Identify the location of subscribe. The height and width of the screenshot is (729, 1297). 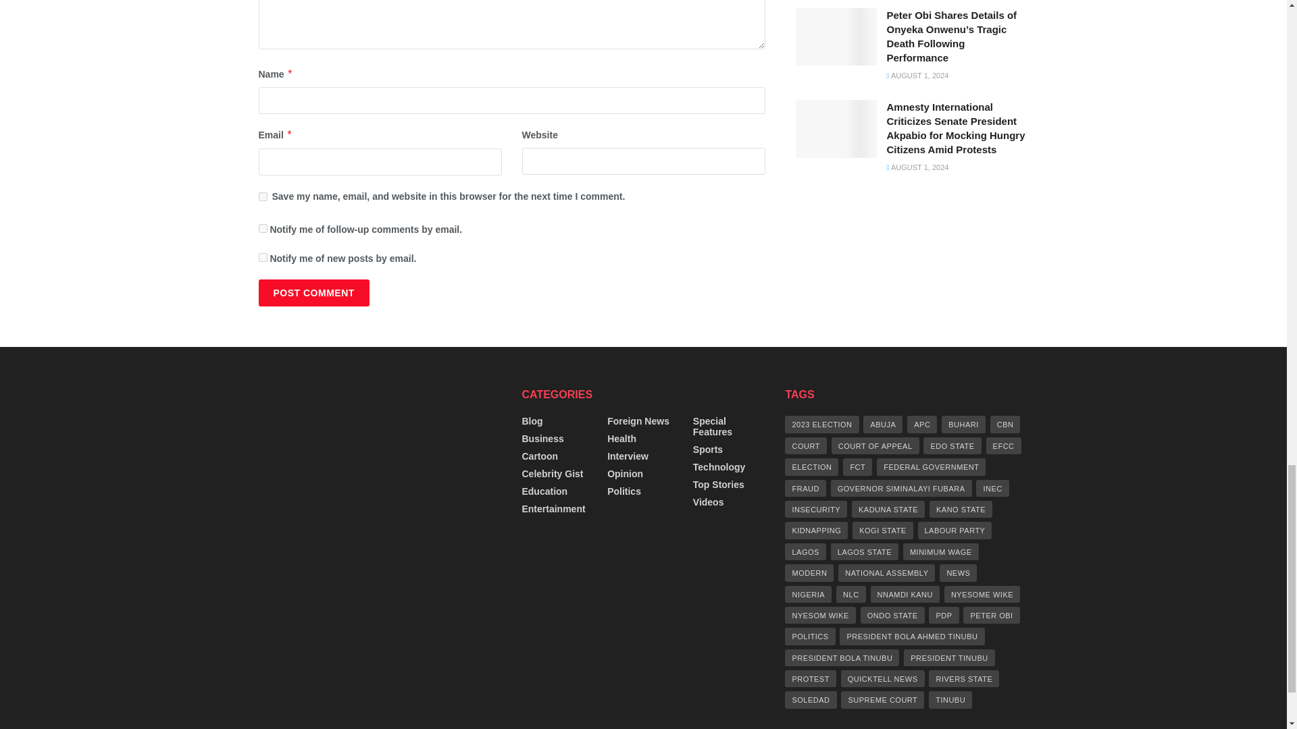
(262, 228).